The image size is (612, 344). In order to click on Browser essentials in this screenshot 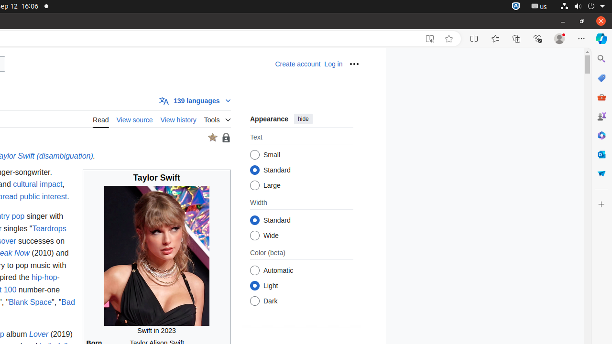, I will do `click(537, 39)`.